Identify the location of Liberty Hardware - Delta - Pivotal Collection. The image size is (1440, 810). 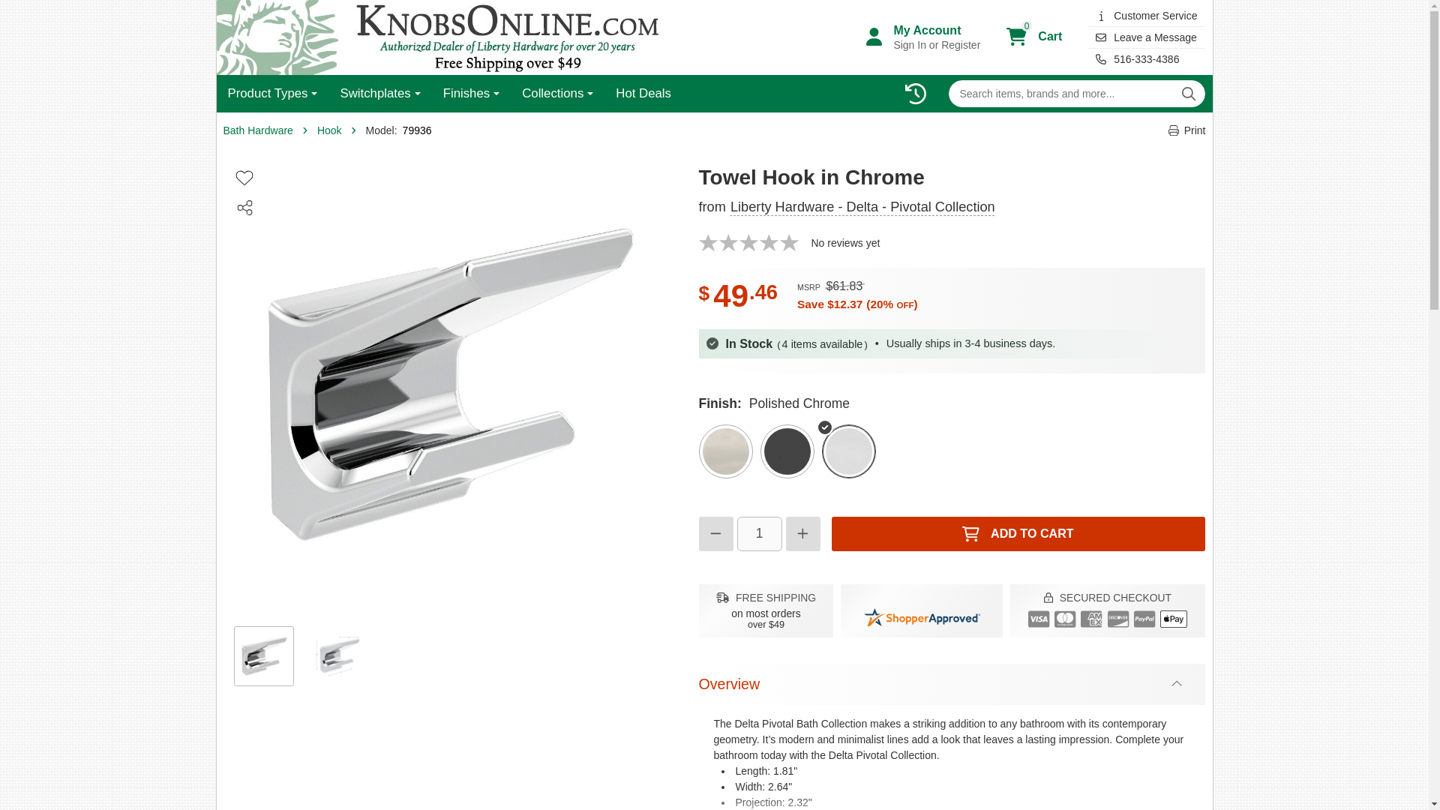
(921, 37).